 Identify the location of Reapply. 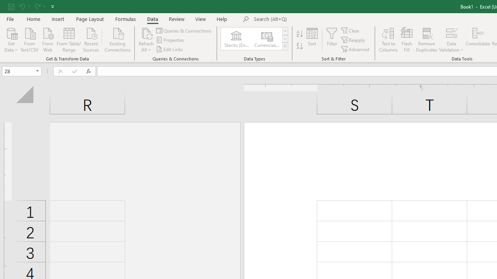
(354, 40).